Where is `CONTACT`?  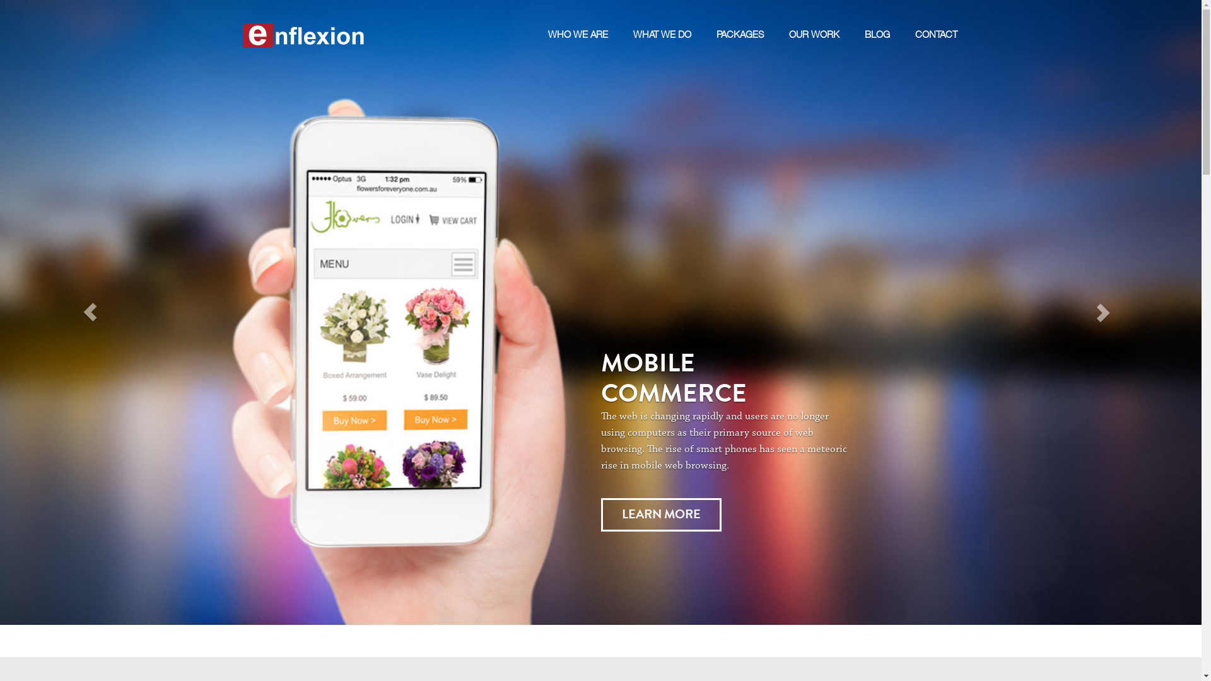
CONTACT is located at coordinates (936, 20).